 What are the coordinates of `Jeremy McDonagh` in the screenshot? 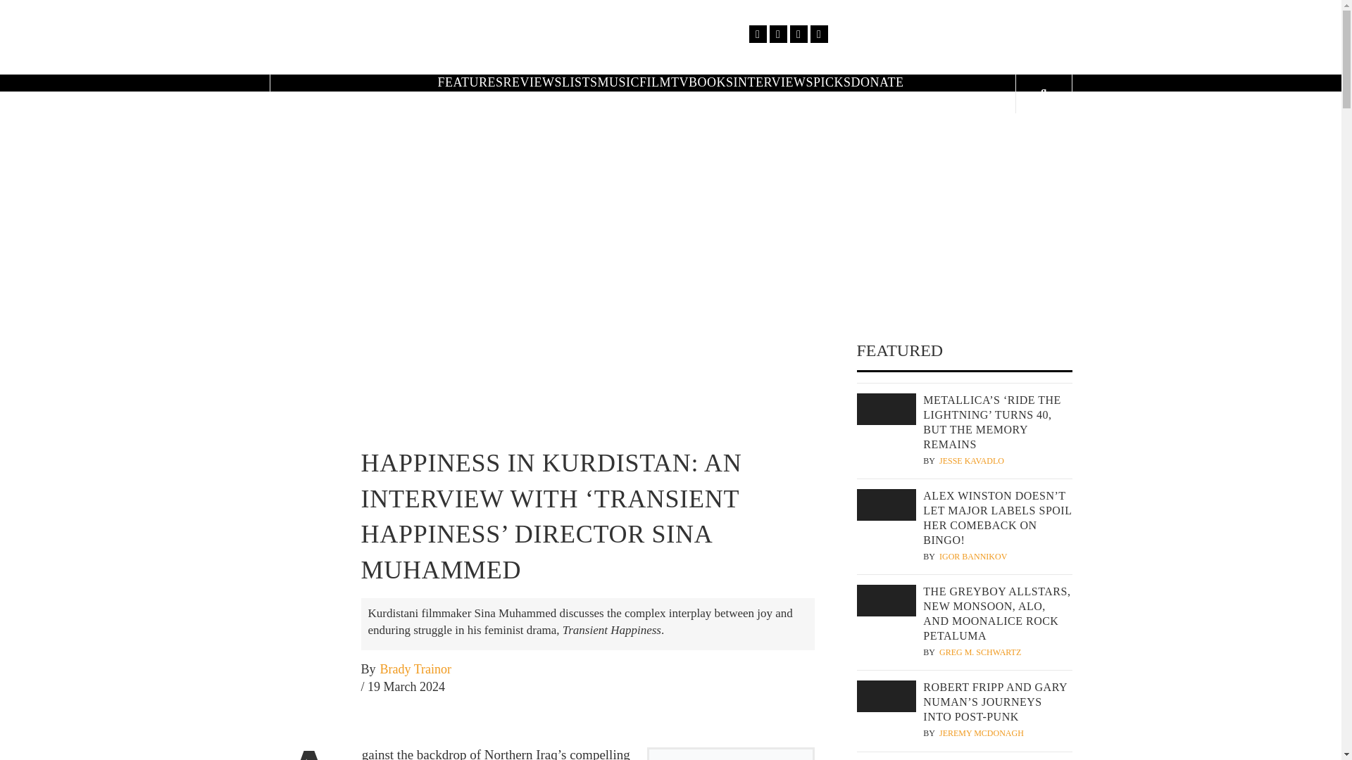 It's located at (982, 733).